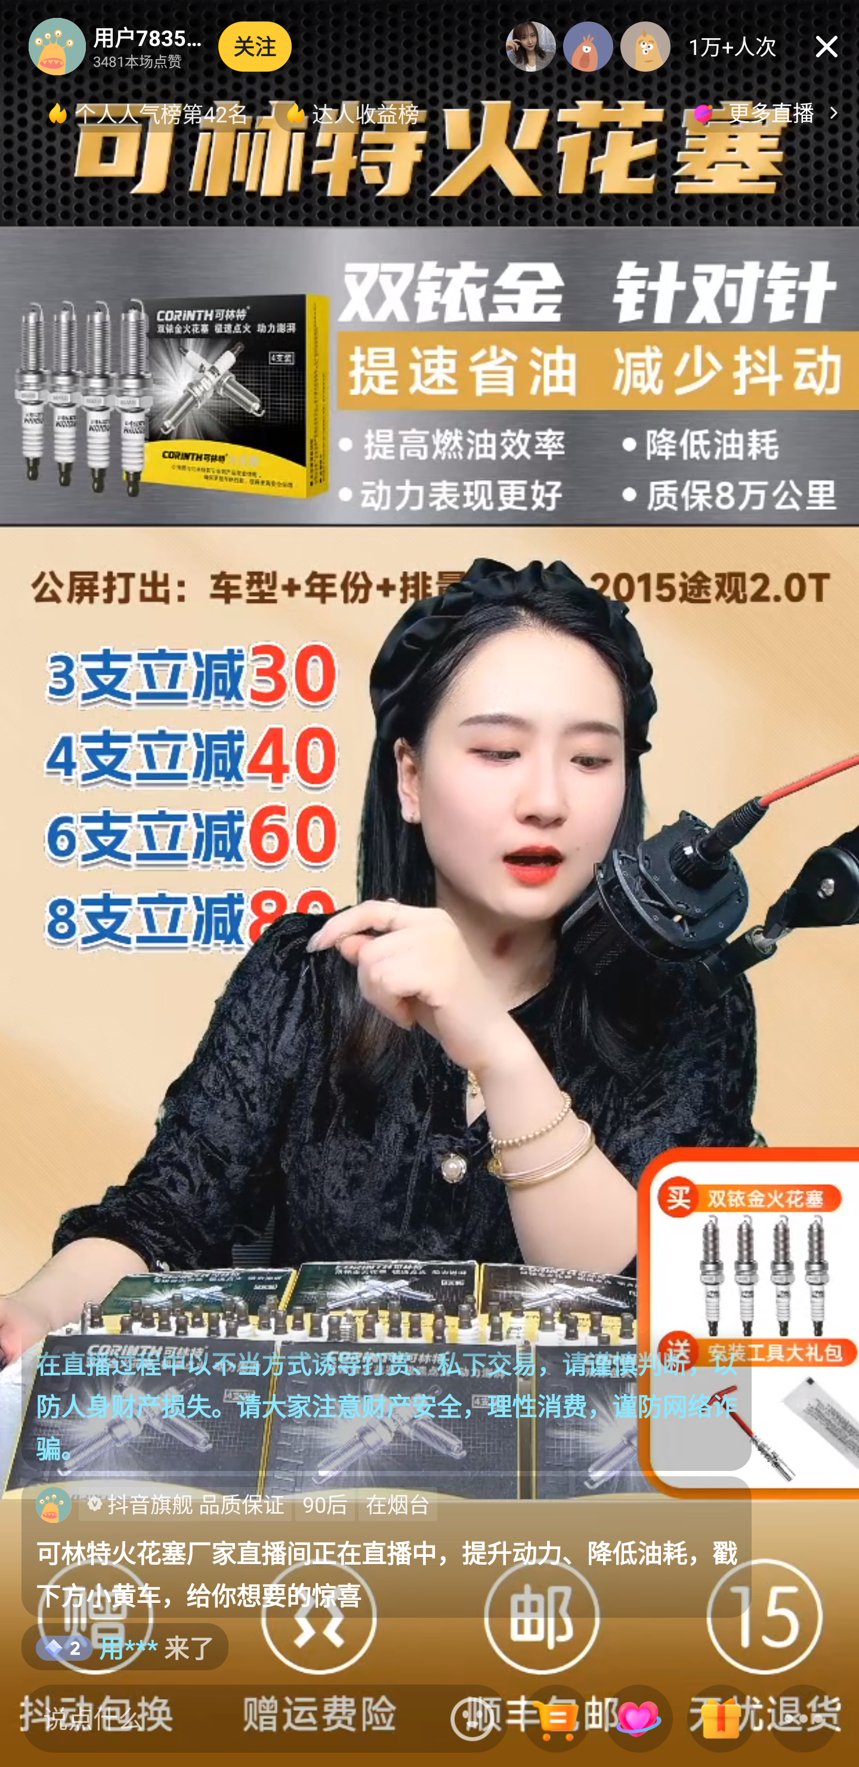 The width and height of the screenshot is (859, 1767). What do you see at coordinates (160, 1646) in the screenshot?
I see `* * L*** 来了` at bounding box center [160, 1646].